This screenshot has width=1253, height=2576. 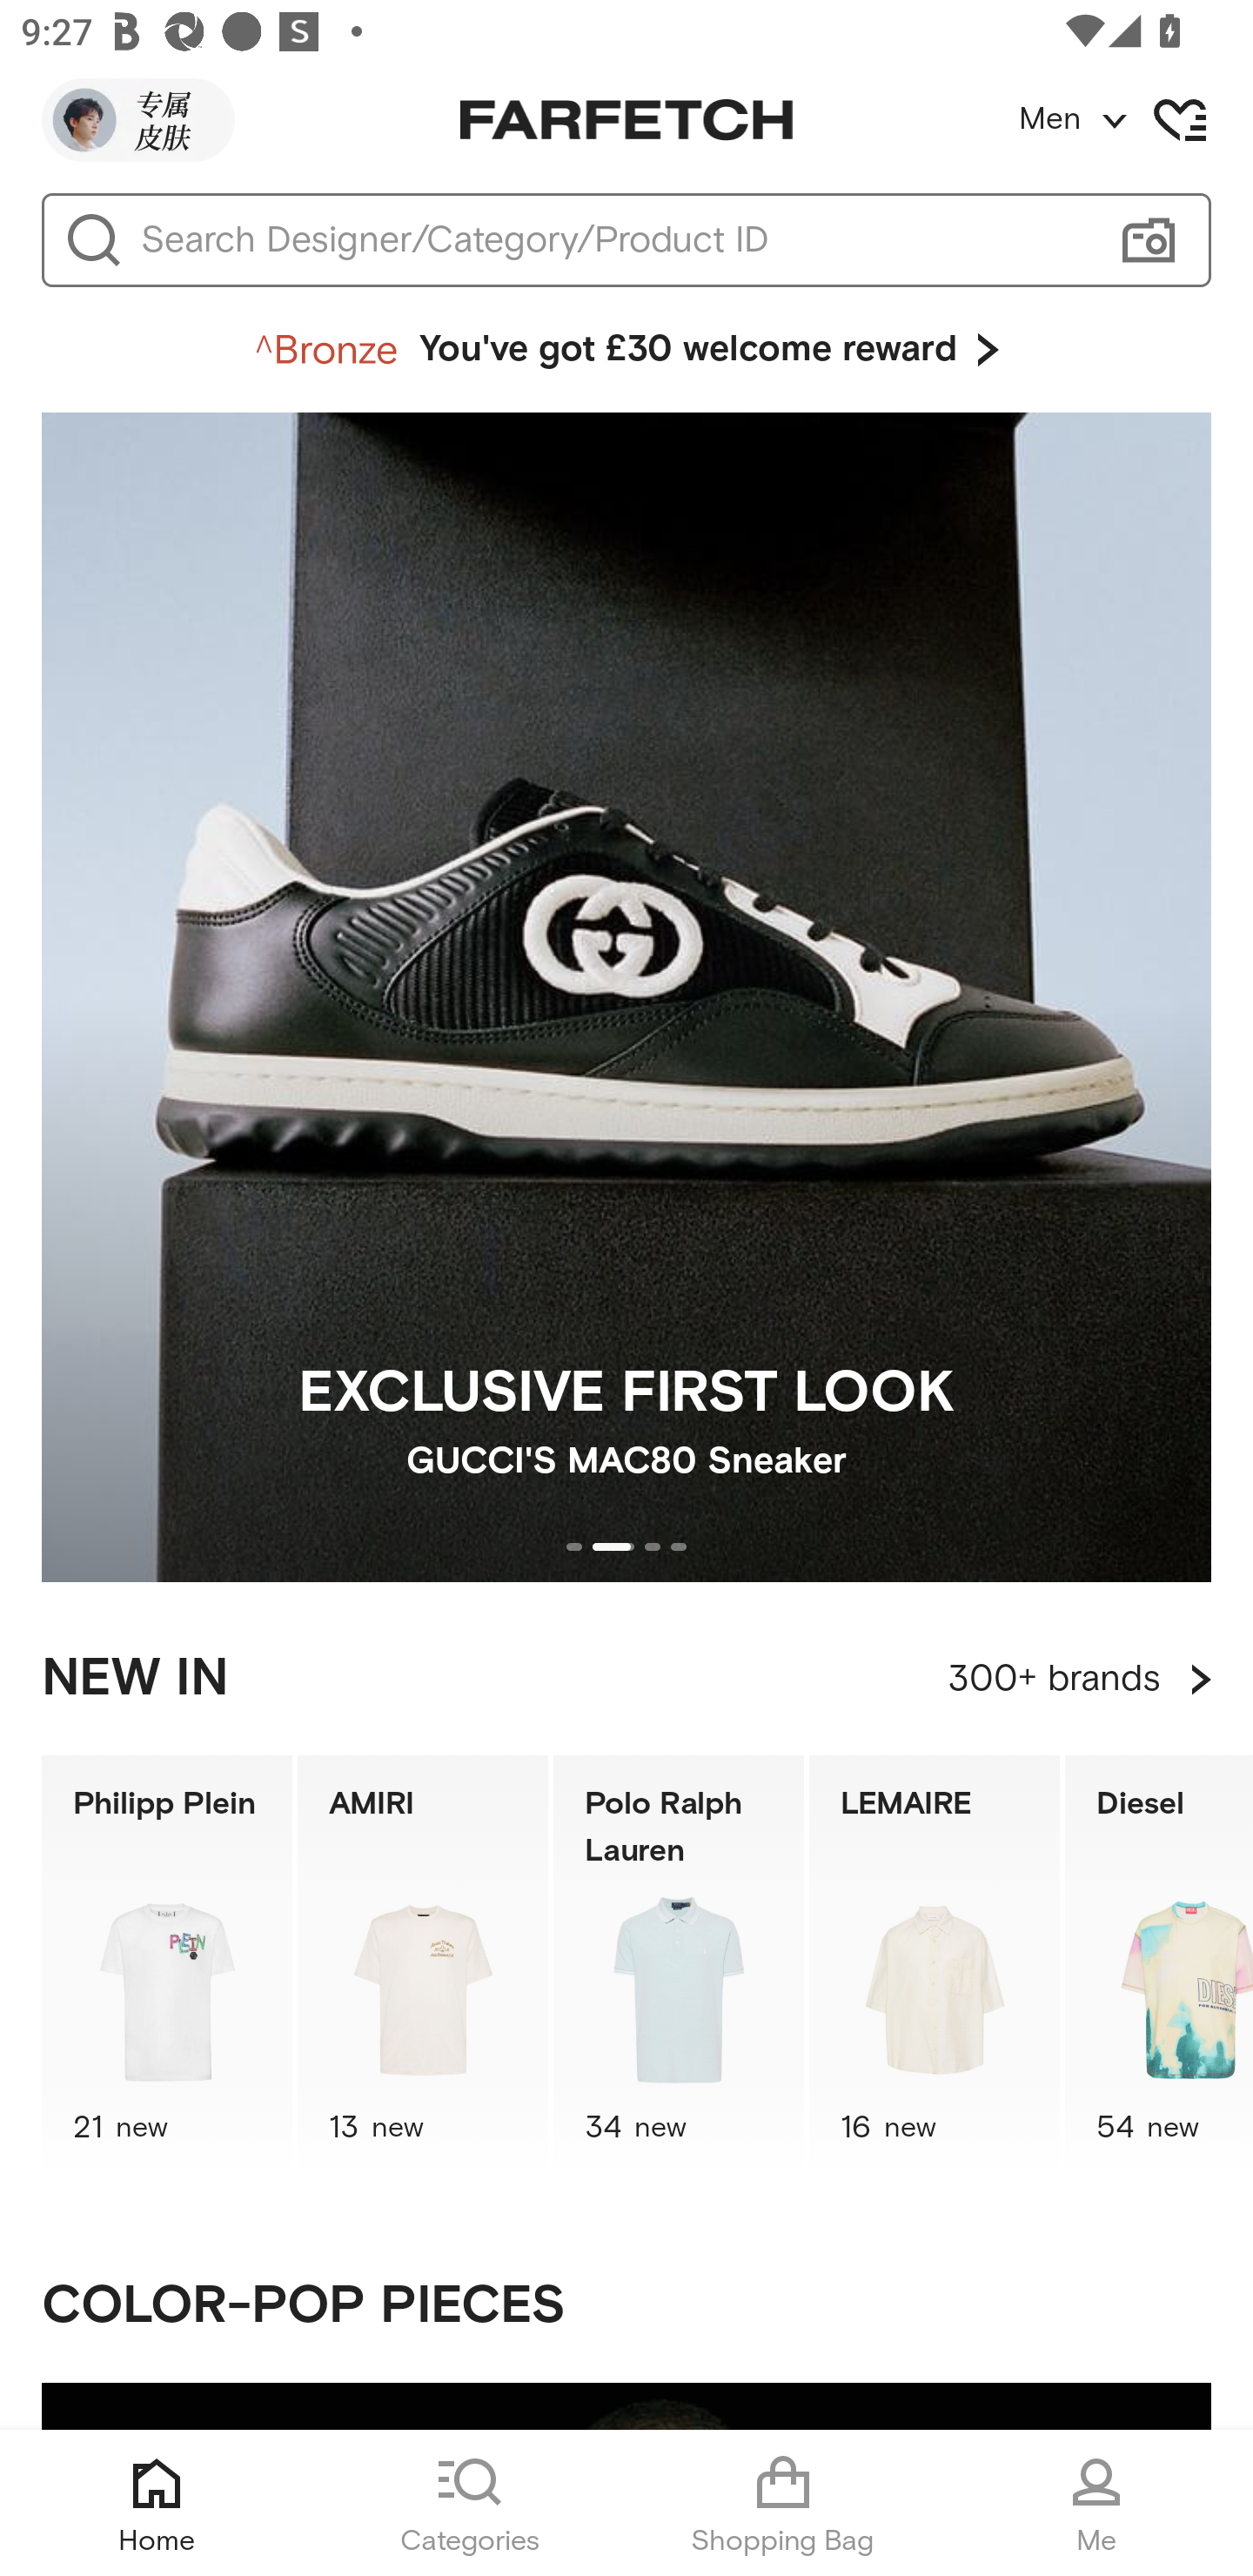 What do you see at coordinates (783, 2503) in the screenshot?
I see `Shopping Bag` at bounding box center [783, 2503].